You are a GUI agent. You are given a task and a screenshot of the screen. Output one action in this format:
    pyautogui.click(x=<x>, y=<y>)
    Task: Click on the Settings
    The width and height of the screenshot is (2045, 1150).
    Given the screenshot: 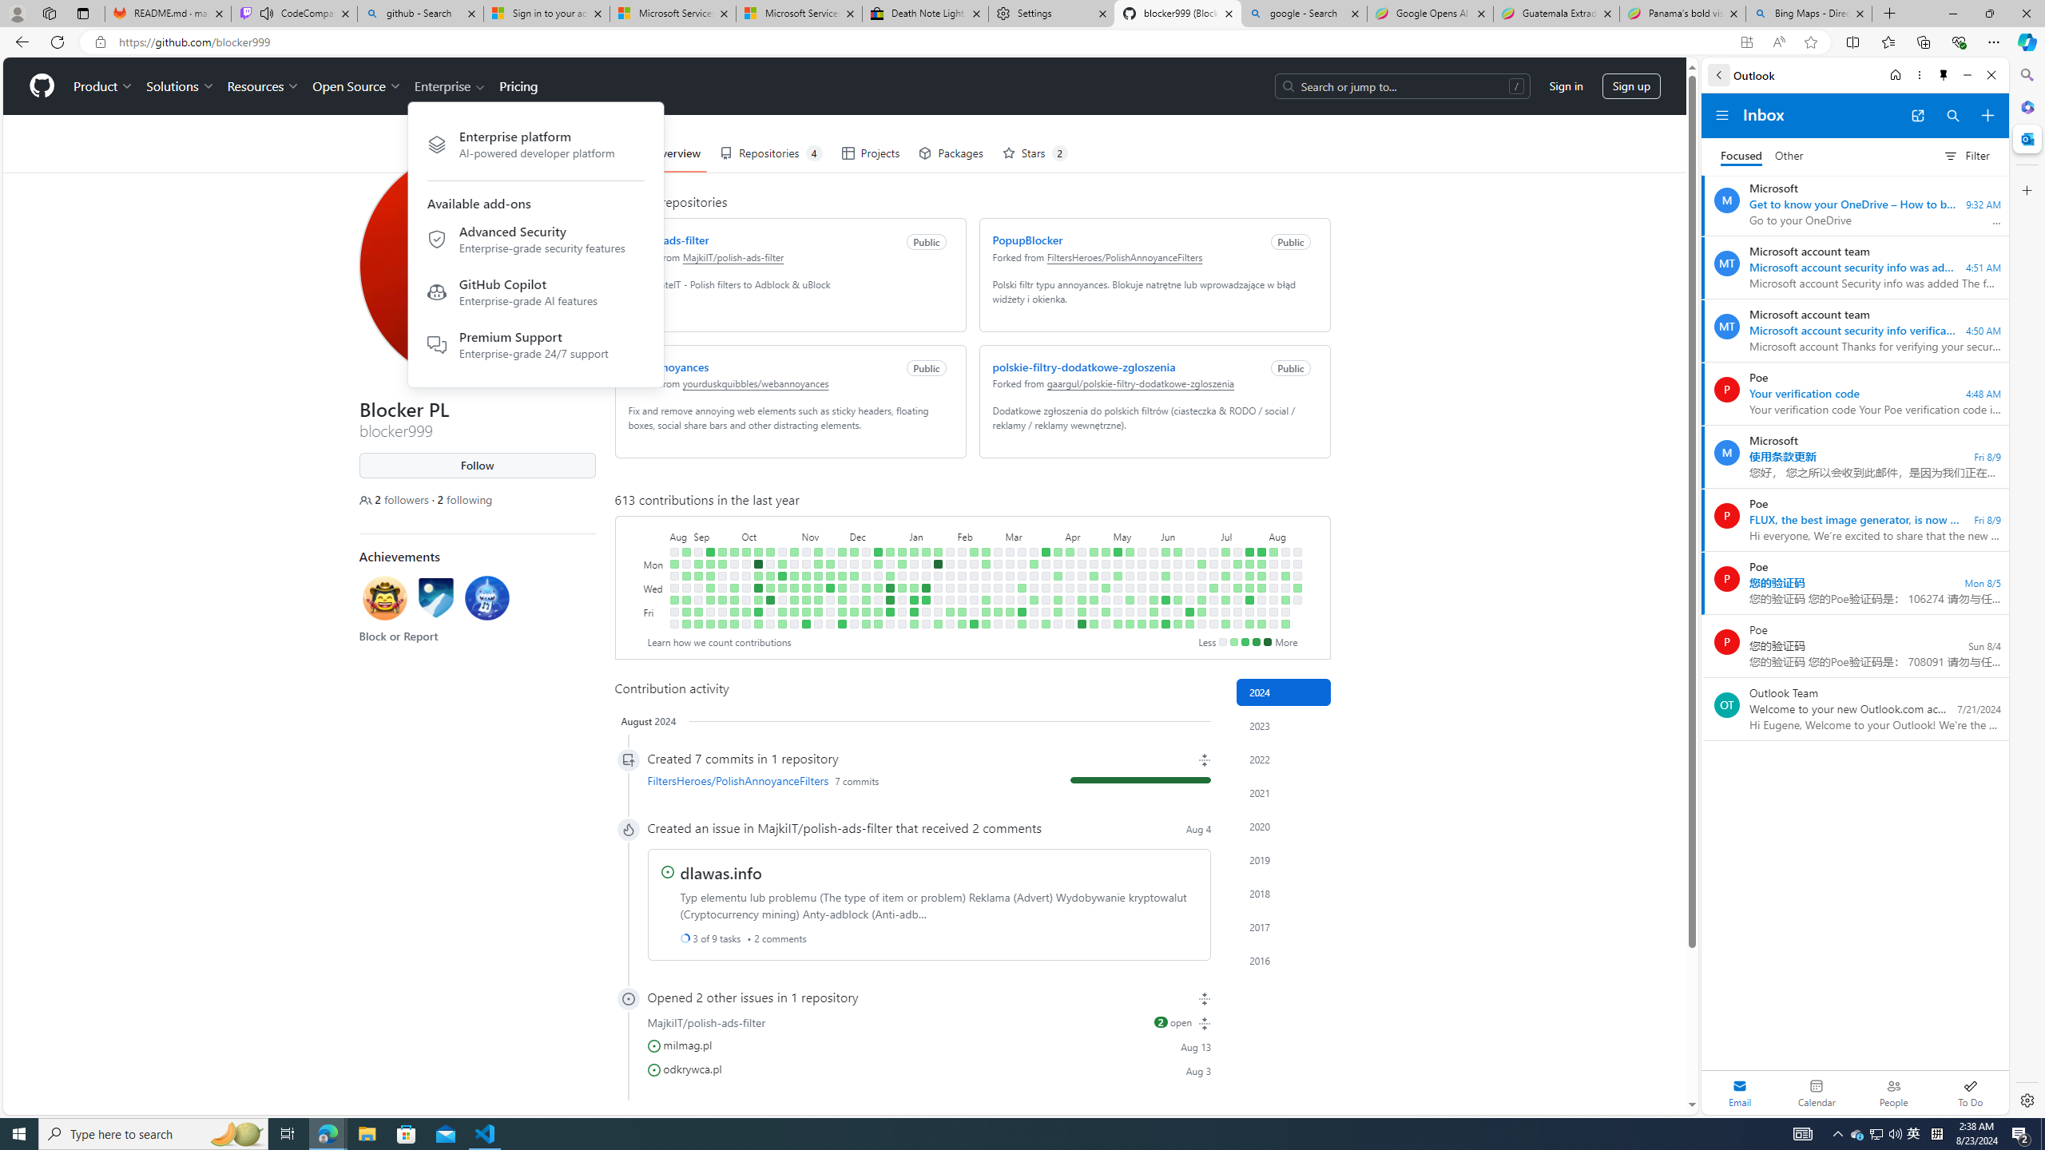 What is the action you would take?
    pyautogui.click(x=2026, y=1100)
    